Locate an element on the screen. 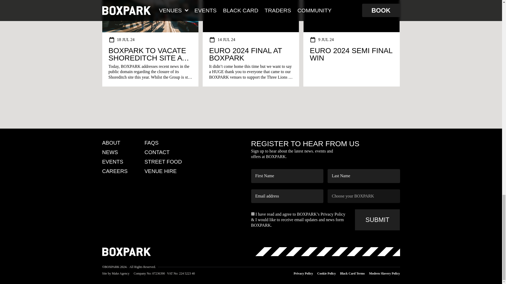 The height and width of the screenshot is (284, 506). Submit is located at coordinates (377, 220).